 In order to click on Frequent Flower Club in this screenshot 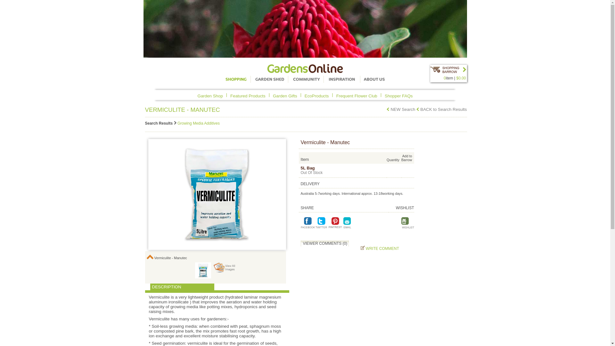, I will do `click(357, 95)`.